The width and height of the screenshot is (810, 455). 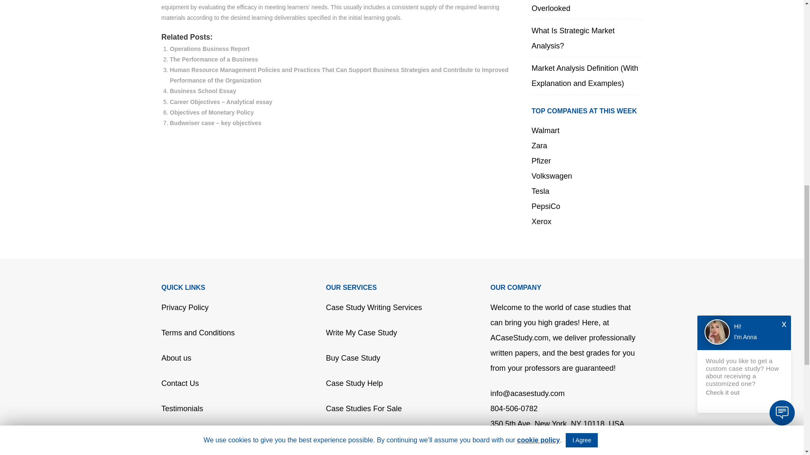 I want to click on Business School Essay, so click(x=202, y=91).